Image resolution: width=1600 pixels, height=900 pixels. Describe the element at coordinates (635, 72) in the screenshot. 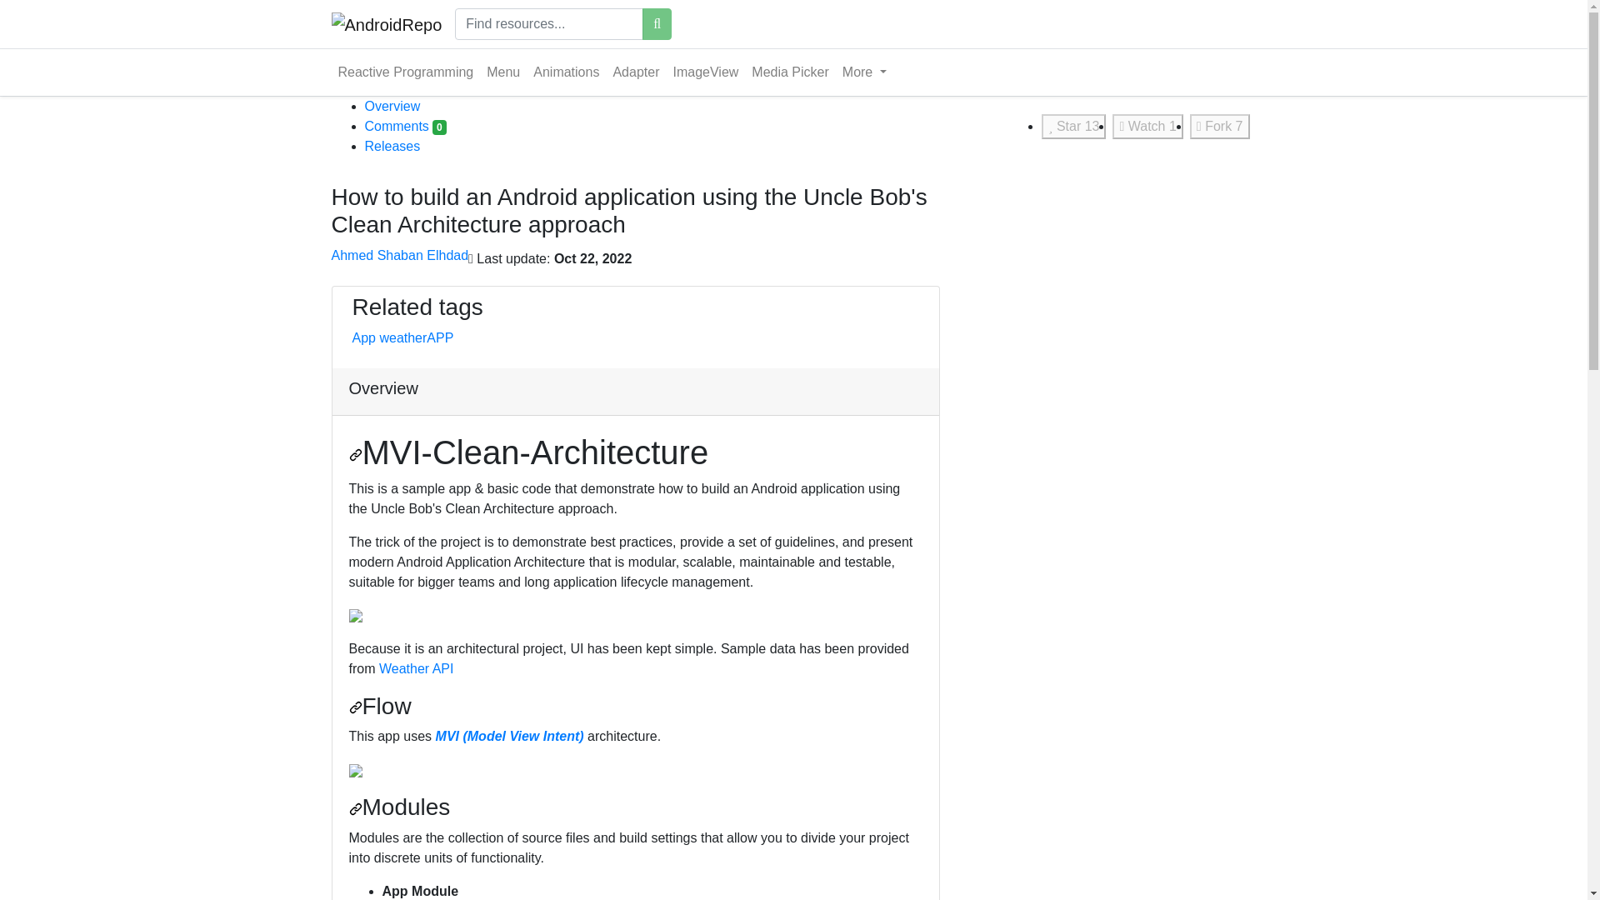

I see `Adapter` at that location.